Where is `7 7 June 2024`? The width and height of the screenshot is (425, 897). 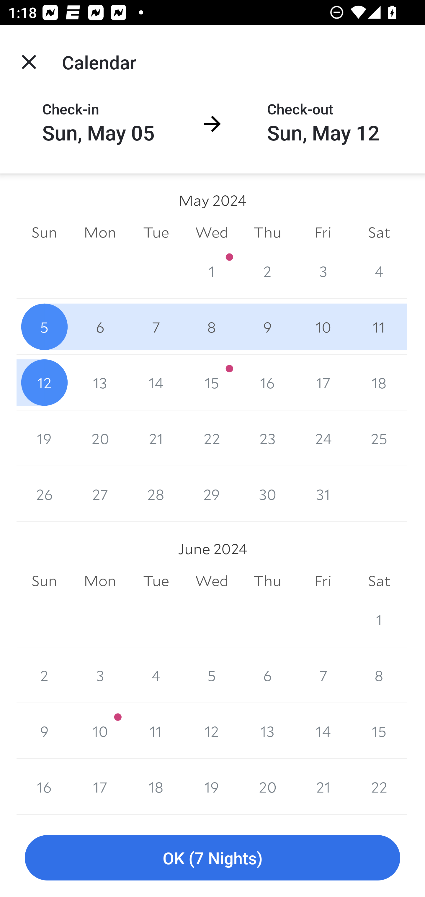 7 7 June 2024 is located at coordinates (323, 675).